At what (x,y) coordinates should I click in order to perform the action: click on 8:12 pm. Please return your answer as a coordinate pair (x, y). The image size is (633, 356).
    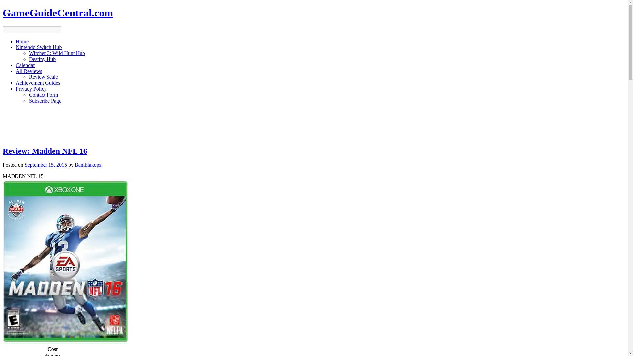
    Looking at the image, I should click on (45, 165).